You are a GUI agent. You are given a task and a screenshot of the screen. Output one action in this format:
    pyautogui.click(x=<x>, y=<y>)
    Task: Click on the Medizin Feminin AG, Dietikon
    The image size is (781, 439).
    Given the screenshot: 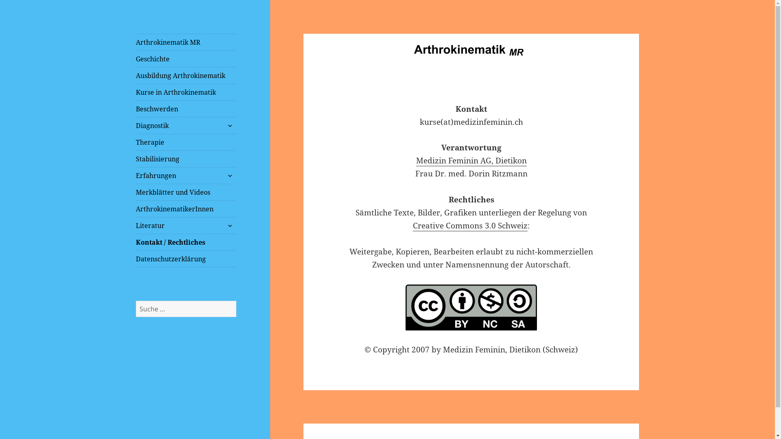 What is the action you would take?
    pyautogui.click(x=471, y=161)
    